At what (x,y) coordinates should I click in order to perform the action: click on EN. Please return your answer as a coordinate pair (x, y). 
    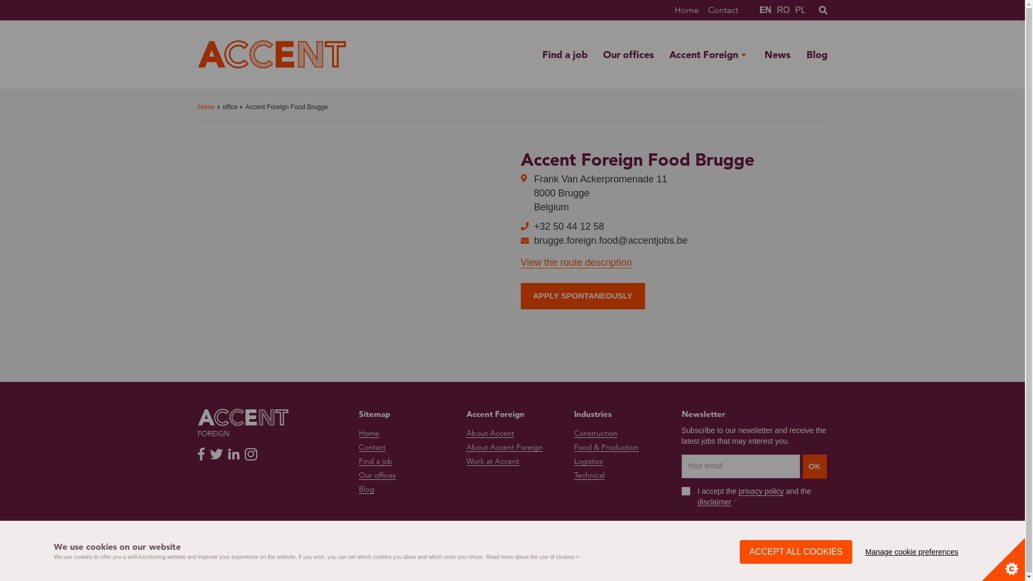
    Looking at the image, I should click on (766, 10).